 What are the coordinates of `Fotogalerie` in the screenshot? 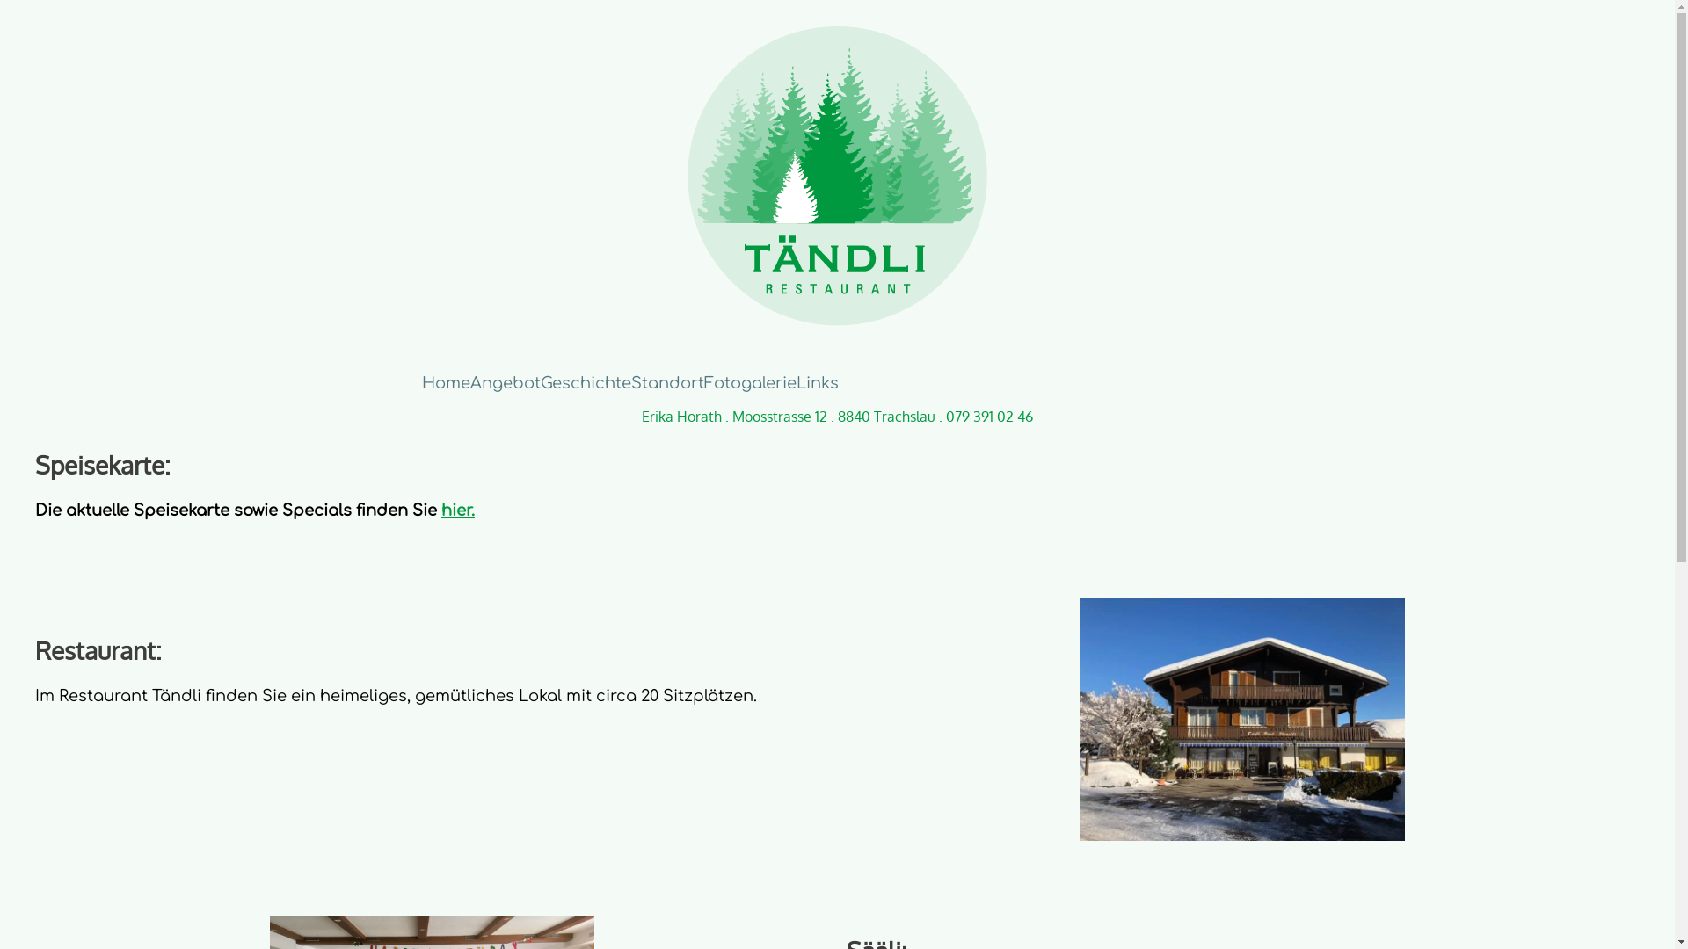 It's located at (749, 384).